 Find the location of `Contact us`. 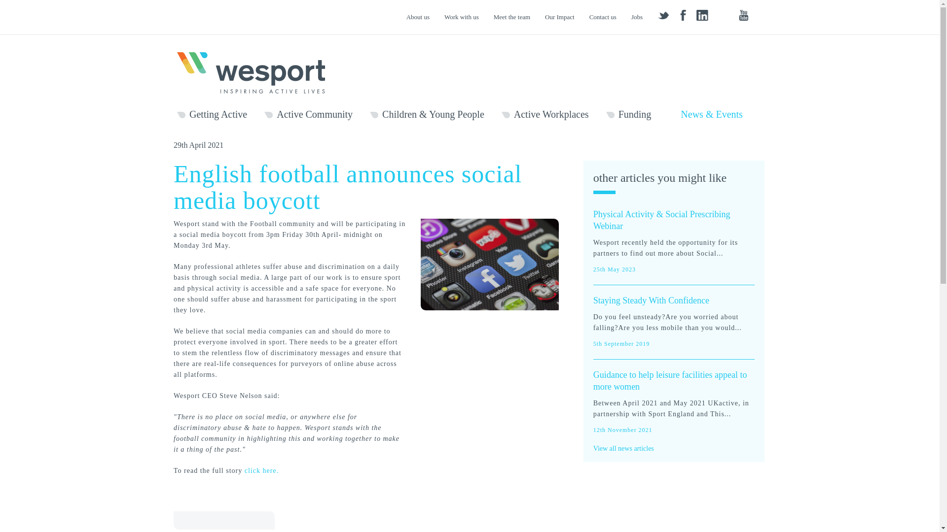

Contact us is located at coordinates (603, 17).